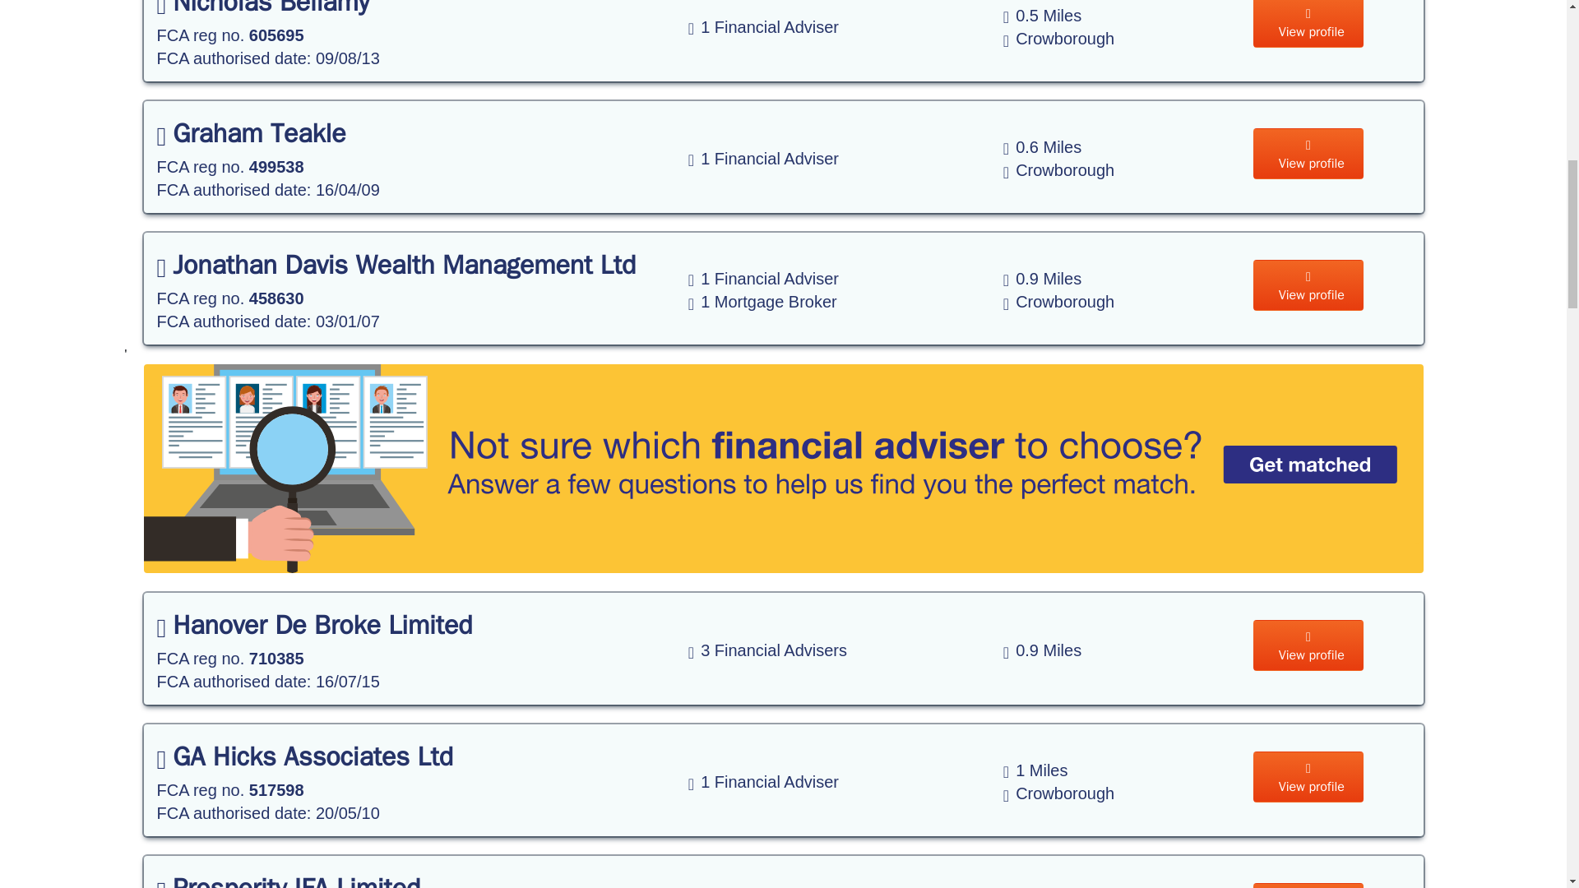 The width and height of the screenshot is (1579, 888). Describe the element at coordinates (276, 790) in the screenshot. I see `517598` at that location.